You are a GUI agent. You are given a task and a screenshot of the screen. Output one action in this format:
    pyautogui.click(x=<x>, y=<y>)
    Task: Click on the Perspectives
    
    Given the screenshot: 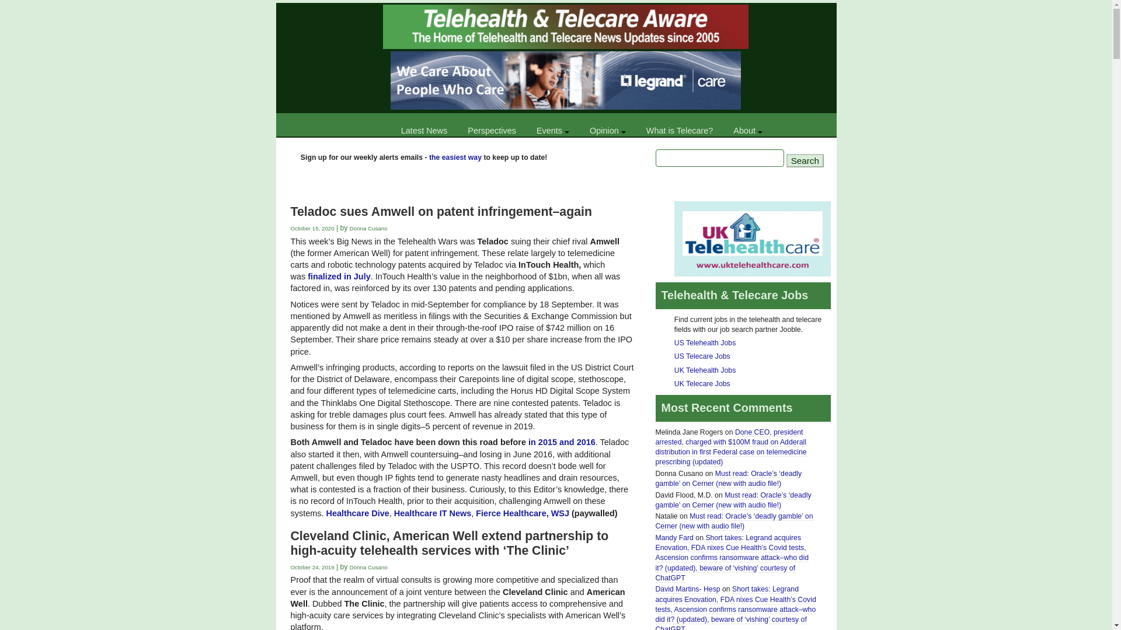 What is the action you would take?
    pyautogui.click(x=492, y=131)
    